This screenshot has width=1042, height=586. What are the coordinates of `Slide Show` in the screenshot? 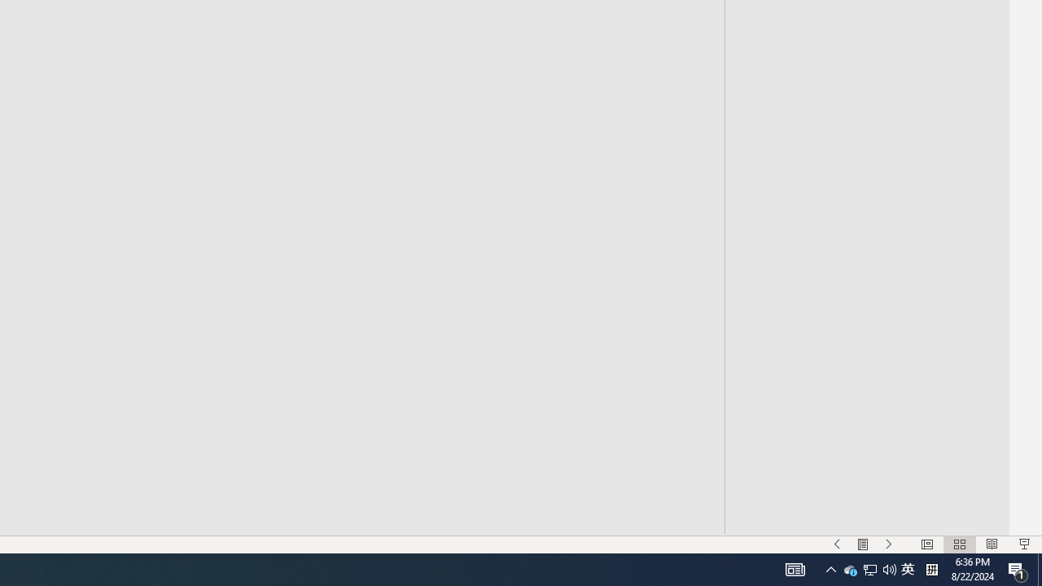 It's located at (1024, 544).